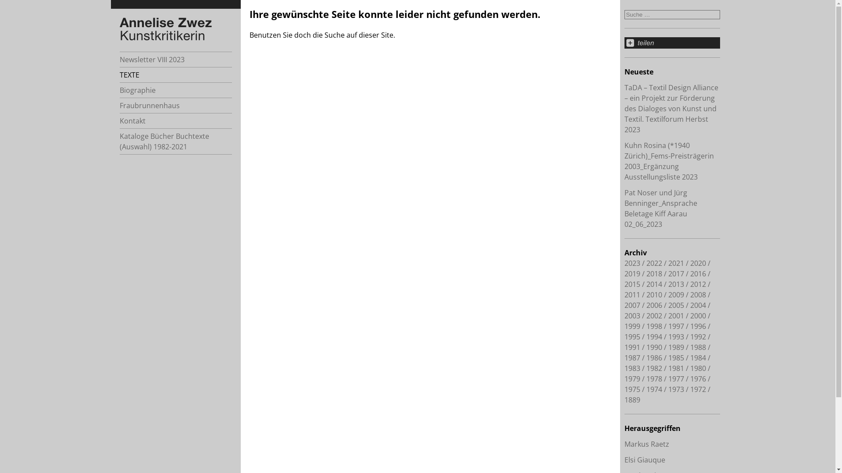 The height and width of the screenshot is (473, 842). I want to click on 1977, so click(676, 379).